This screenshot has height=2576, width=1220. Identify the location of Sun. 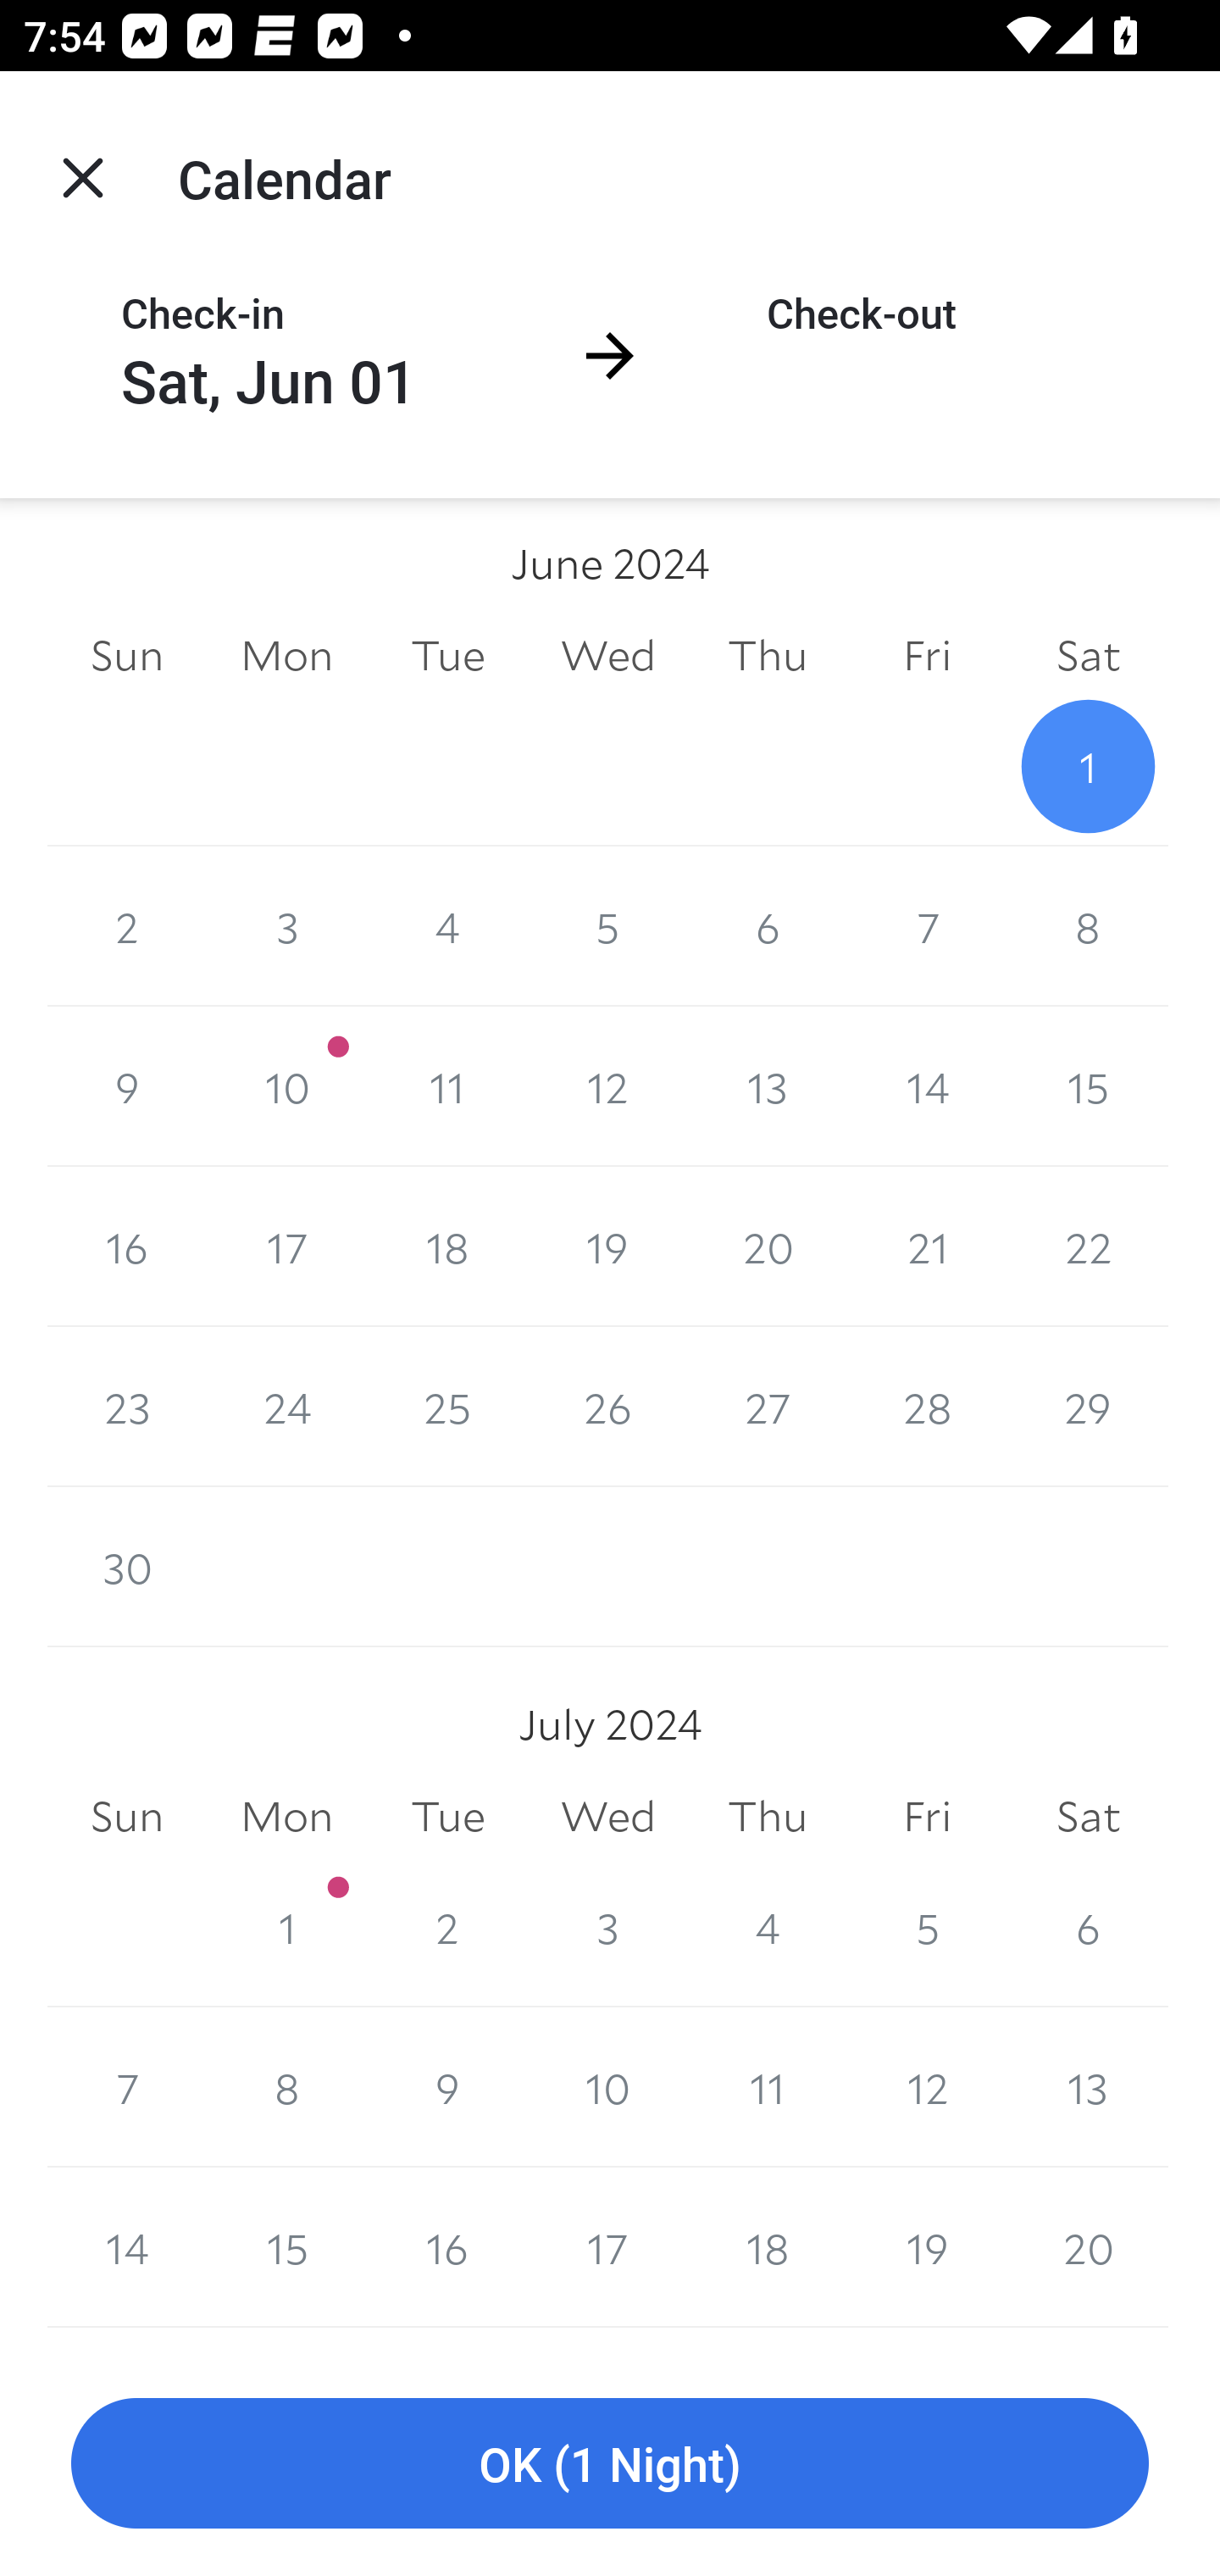
(127, 1815).